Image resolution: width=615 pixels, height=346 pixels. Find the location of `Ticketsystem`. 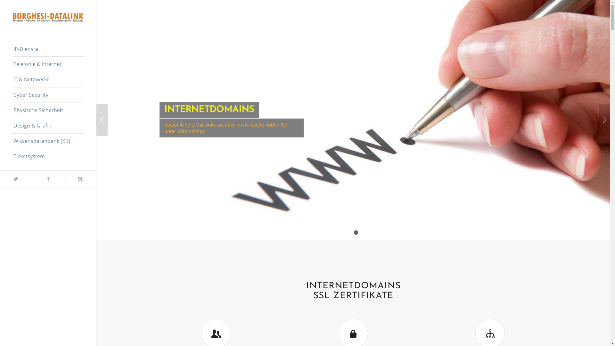

Ticketsystem is located at coordinates (48, 156).